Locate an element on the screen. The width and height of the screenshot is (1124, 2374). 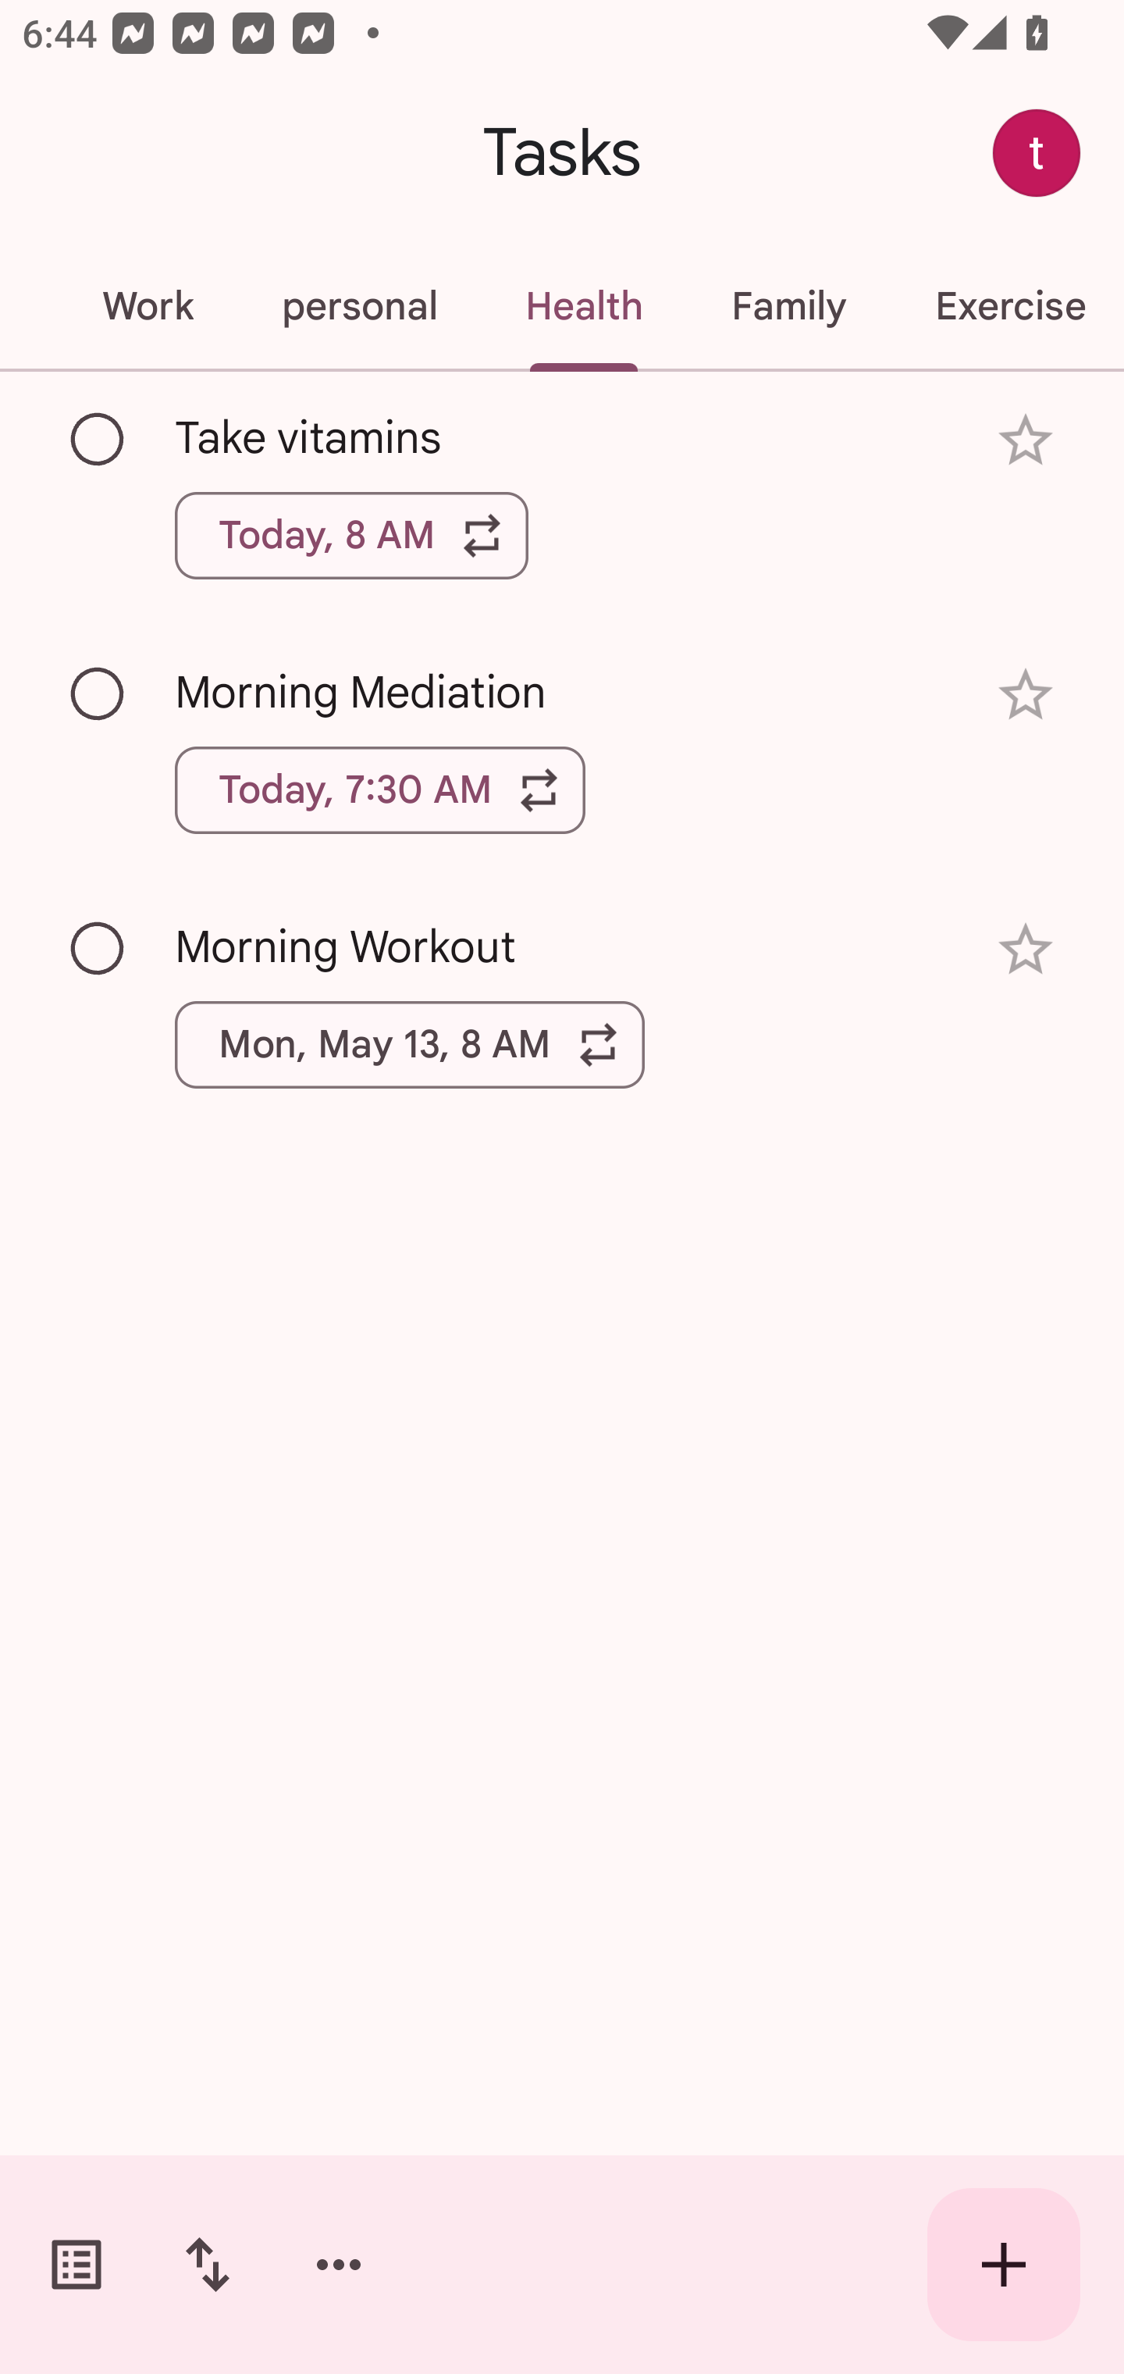
Mark as complete is located at coordinates (98, 695).